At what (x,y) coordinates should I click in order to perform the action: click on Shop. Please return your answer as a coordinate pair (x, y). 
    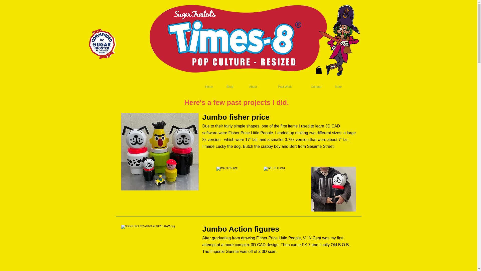
    Looking at the image, I should click on (227, 87).